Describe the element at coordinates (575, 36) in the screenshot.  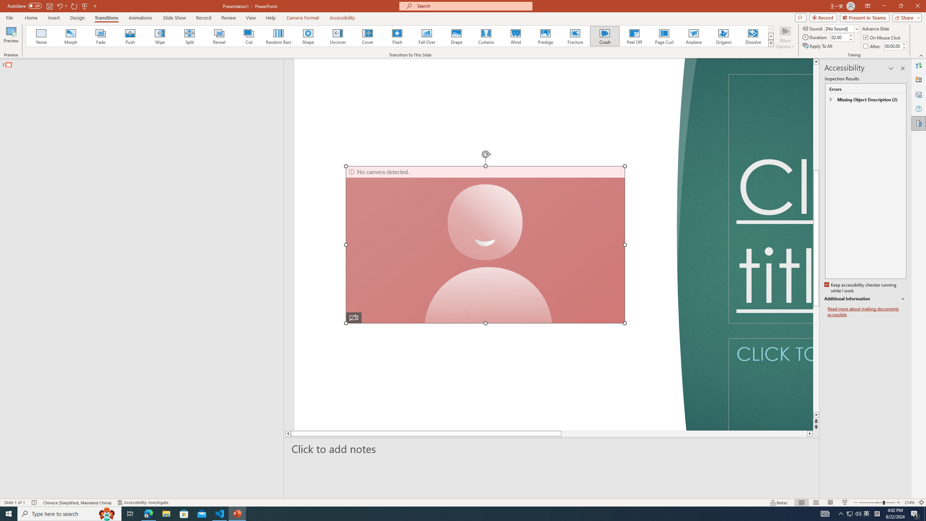
I see `Fracture` at that location.